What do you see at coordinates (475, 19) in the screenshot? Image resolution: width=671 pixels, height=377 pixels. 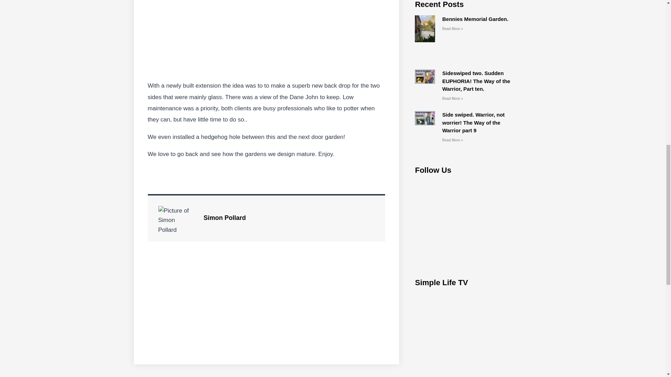 I see `Bennies Memorial Garden.` at bounding box center [475, 19].